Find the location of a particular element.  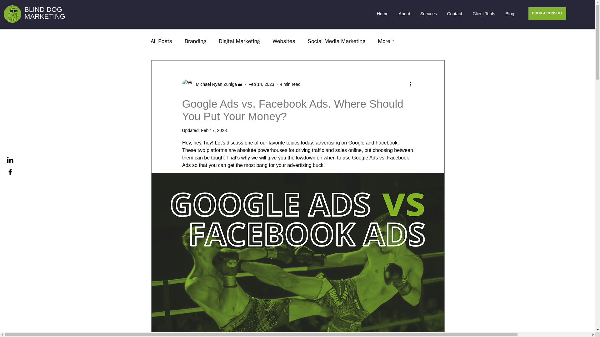

4 min read is located at coordinates (290, 84).